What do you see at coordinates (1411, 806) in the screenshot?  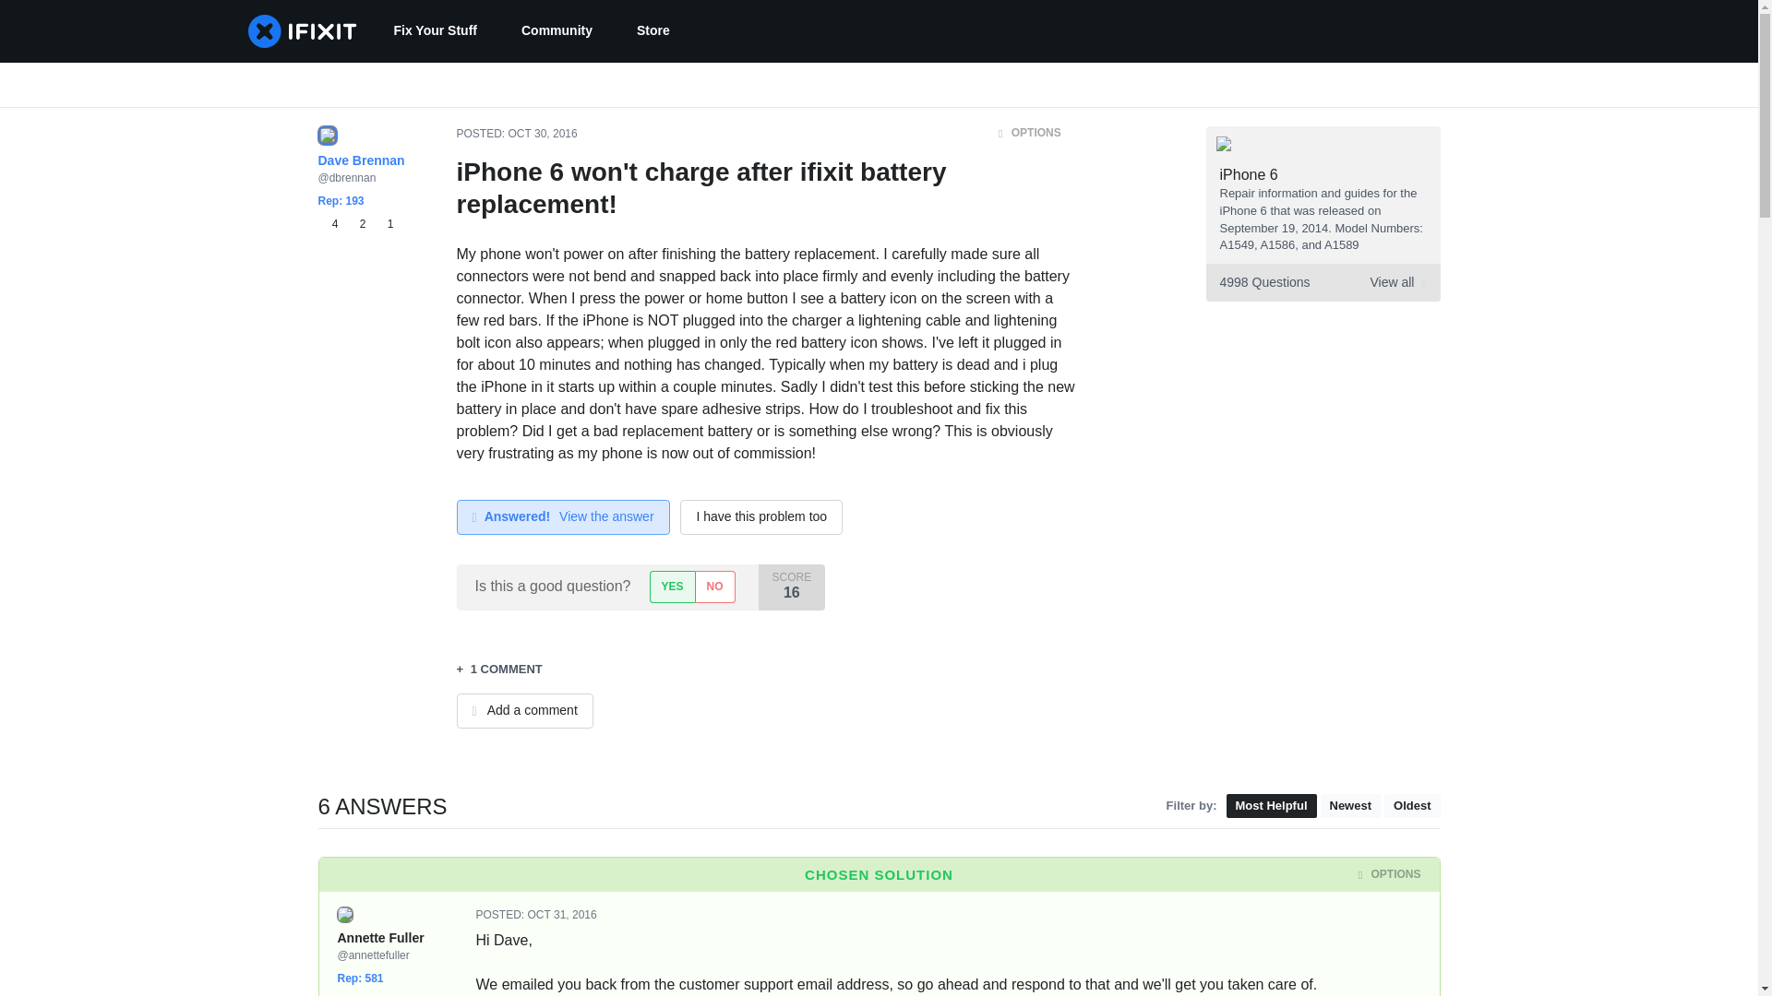 I see `Answered! View the answer` at bounding box center [1411, 806].